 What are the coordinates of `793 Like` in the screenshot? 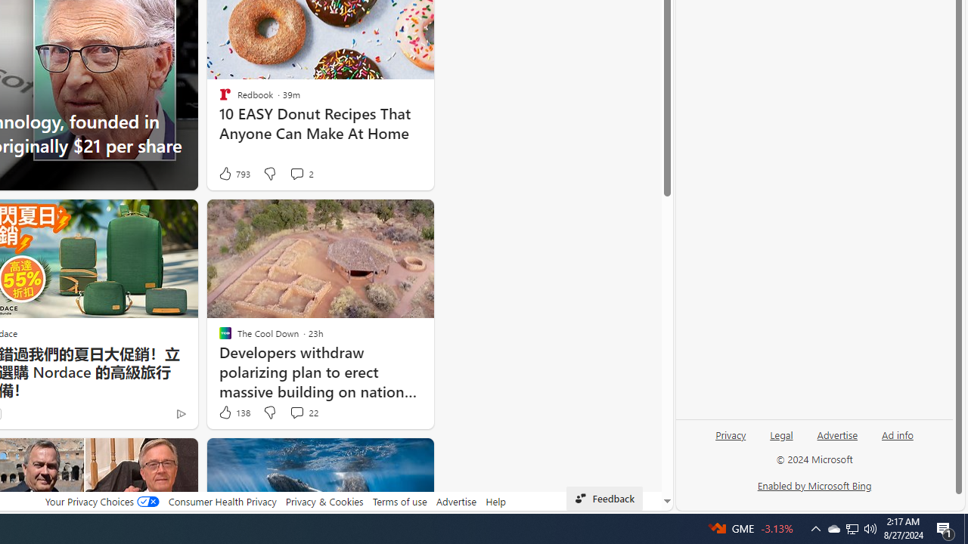 It's located at (234, 174).